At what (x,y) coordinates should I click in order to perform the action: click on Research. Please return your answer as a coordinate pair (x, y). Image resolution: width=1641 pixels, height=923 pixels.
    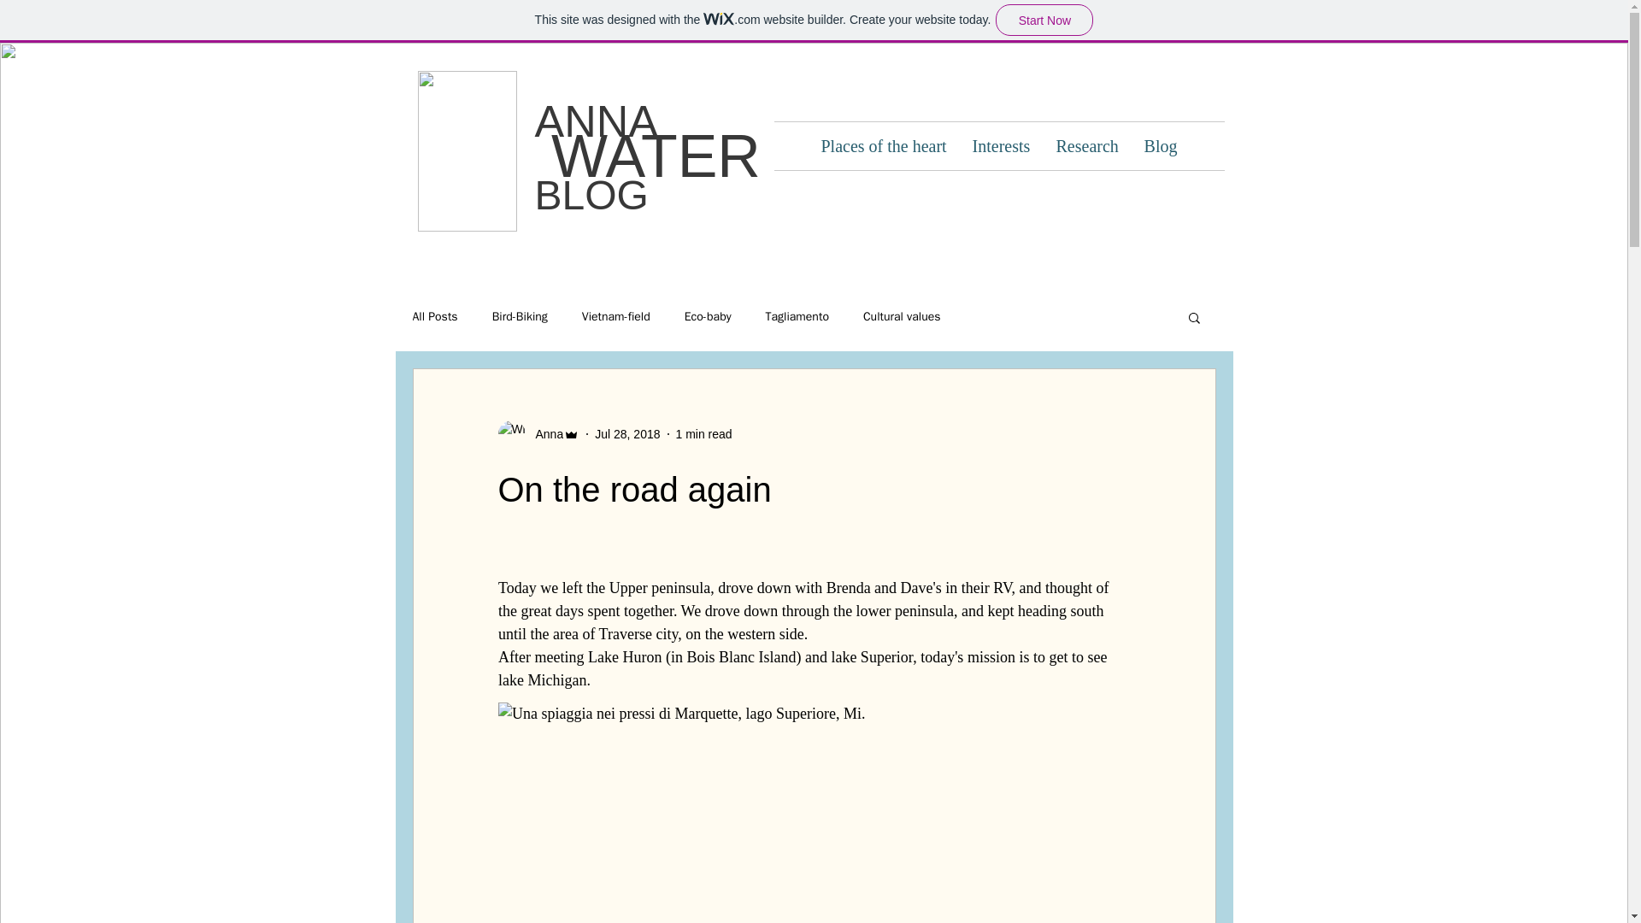
    Looking at the image, I should click on (1085, 145).